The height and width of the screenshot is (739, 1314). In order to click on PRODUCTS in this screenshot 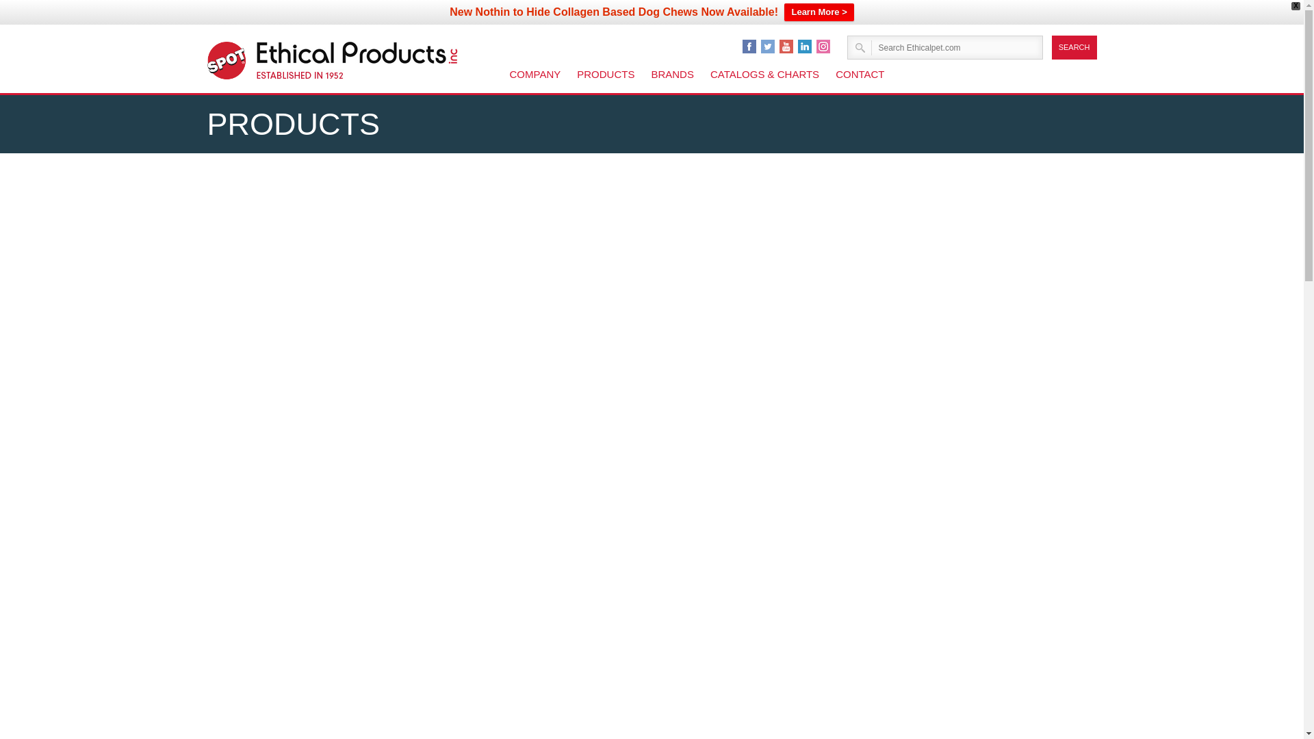, I will do `click(605, 74)`.